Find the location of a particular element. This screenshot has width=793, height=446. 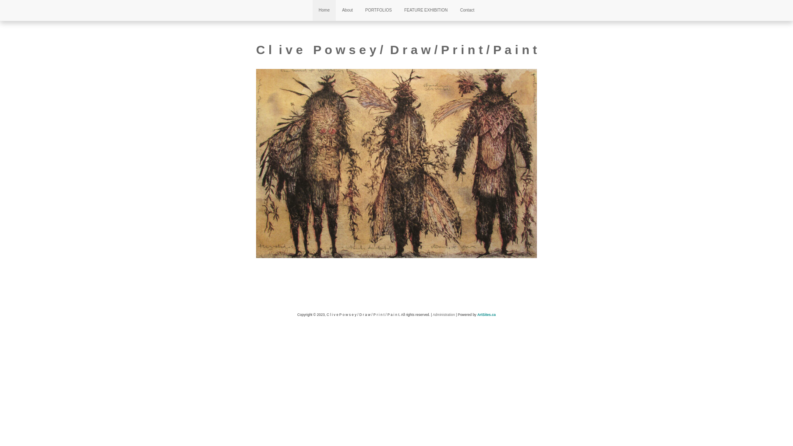

Administration is located at coordinates (444, 315).